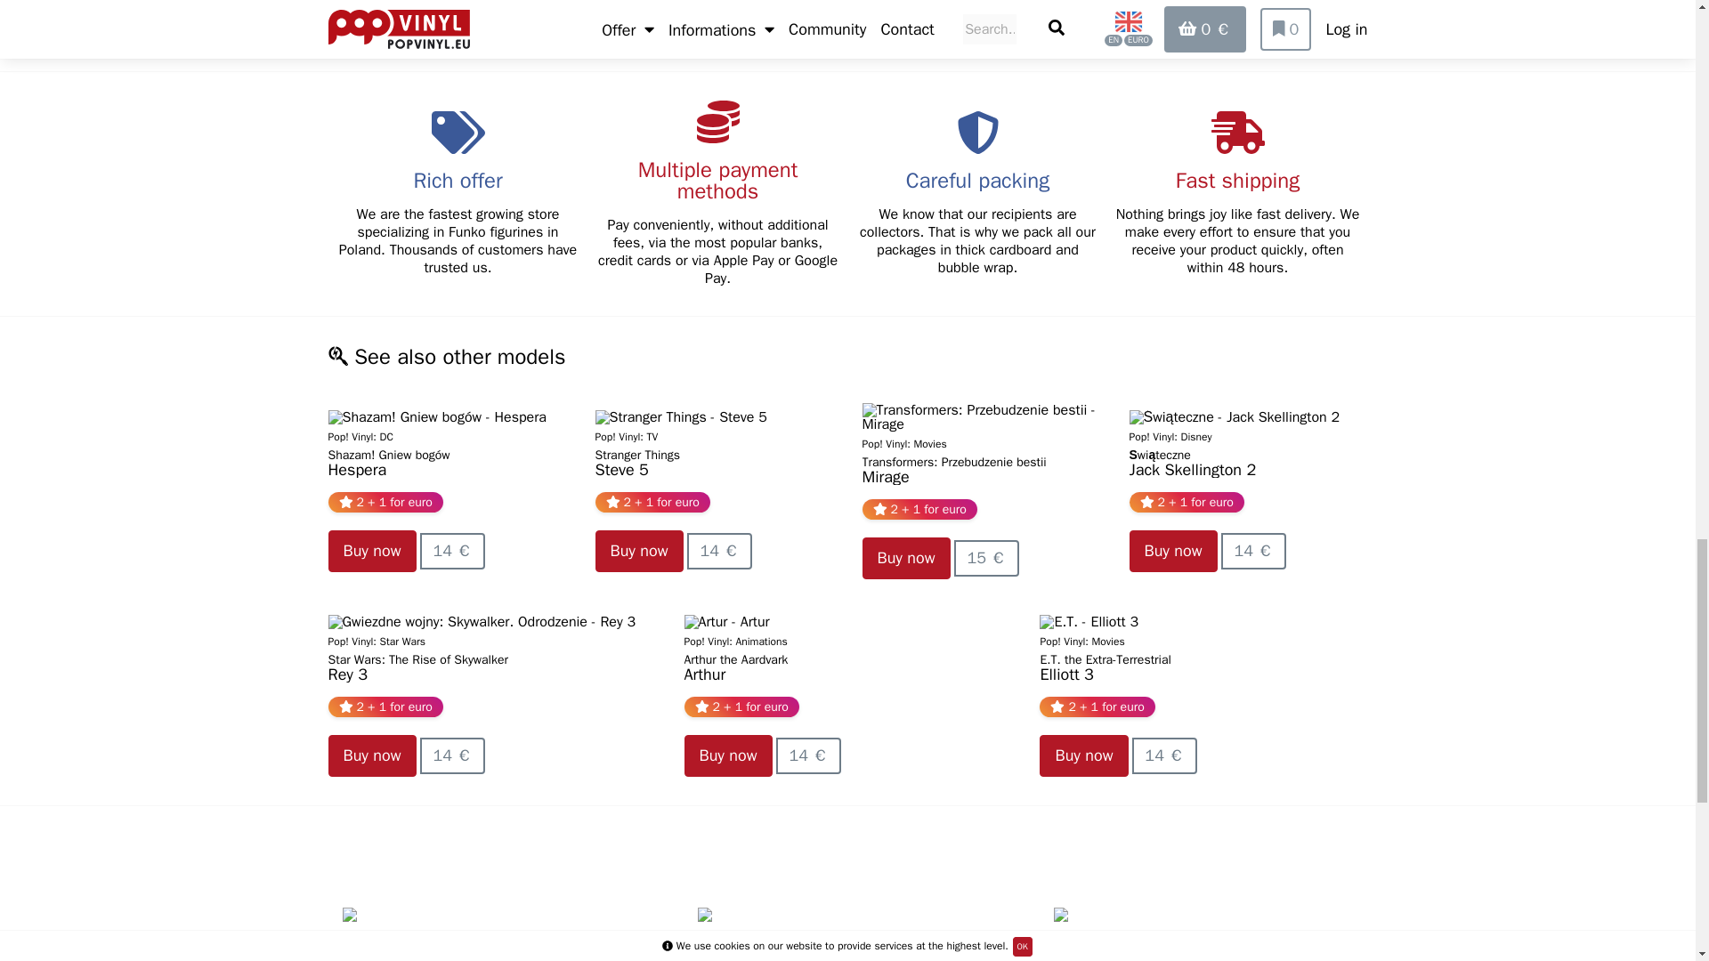 The image size is (1709, 961). What do you see at coordinates (638, 551) in the screenshot?
I see `Buy now` at bounding box center [638, 551].